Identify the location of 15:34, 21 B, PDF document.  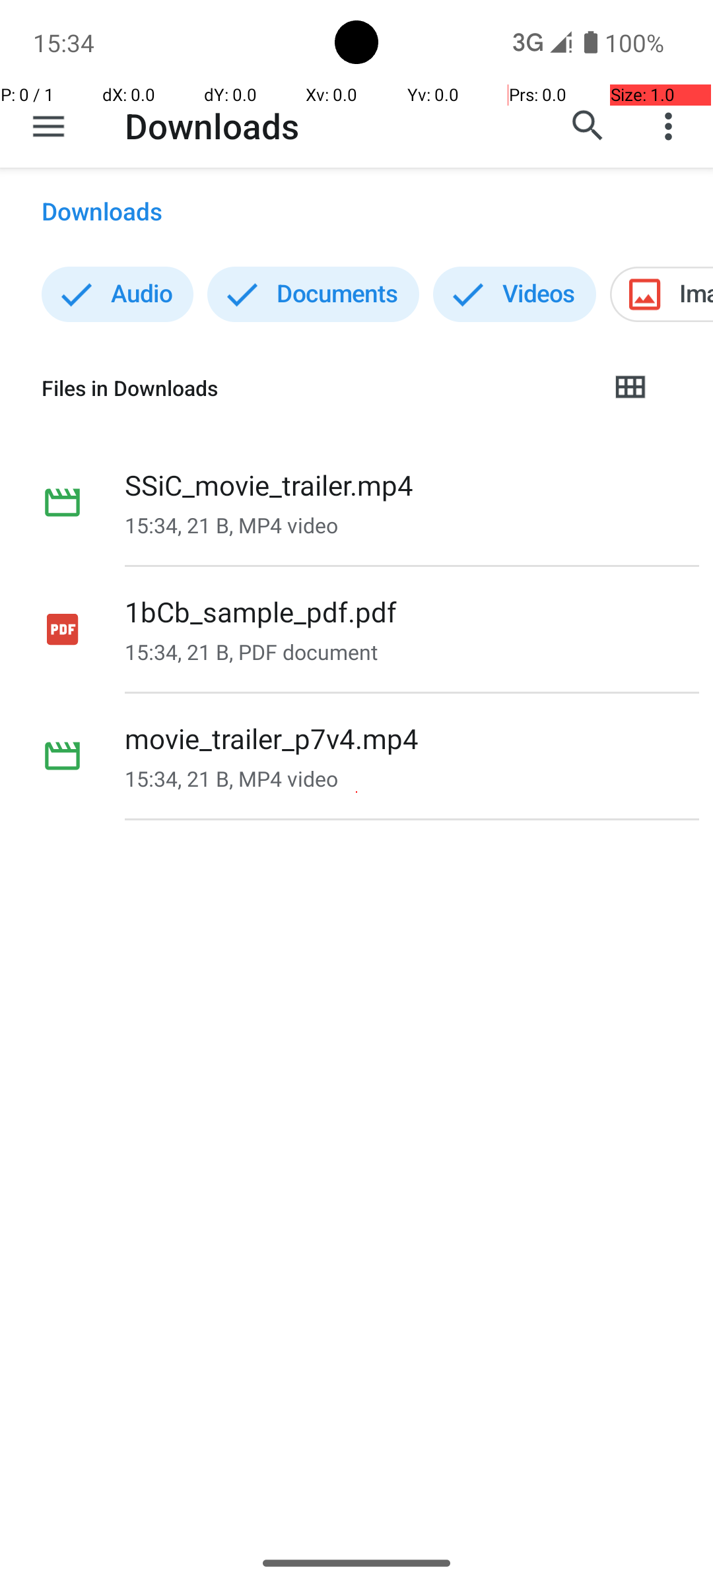
(251, 652).